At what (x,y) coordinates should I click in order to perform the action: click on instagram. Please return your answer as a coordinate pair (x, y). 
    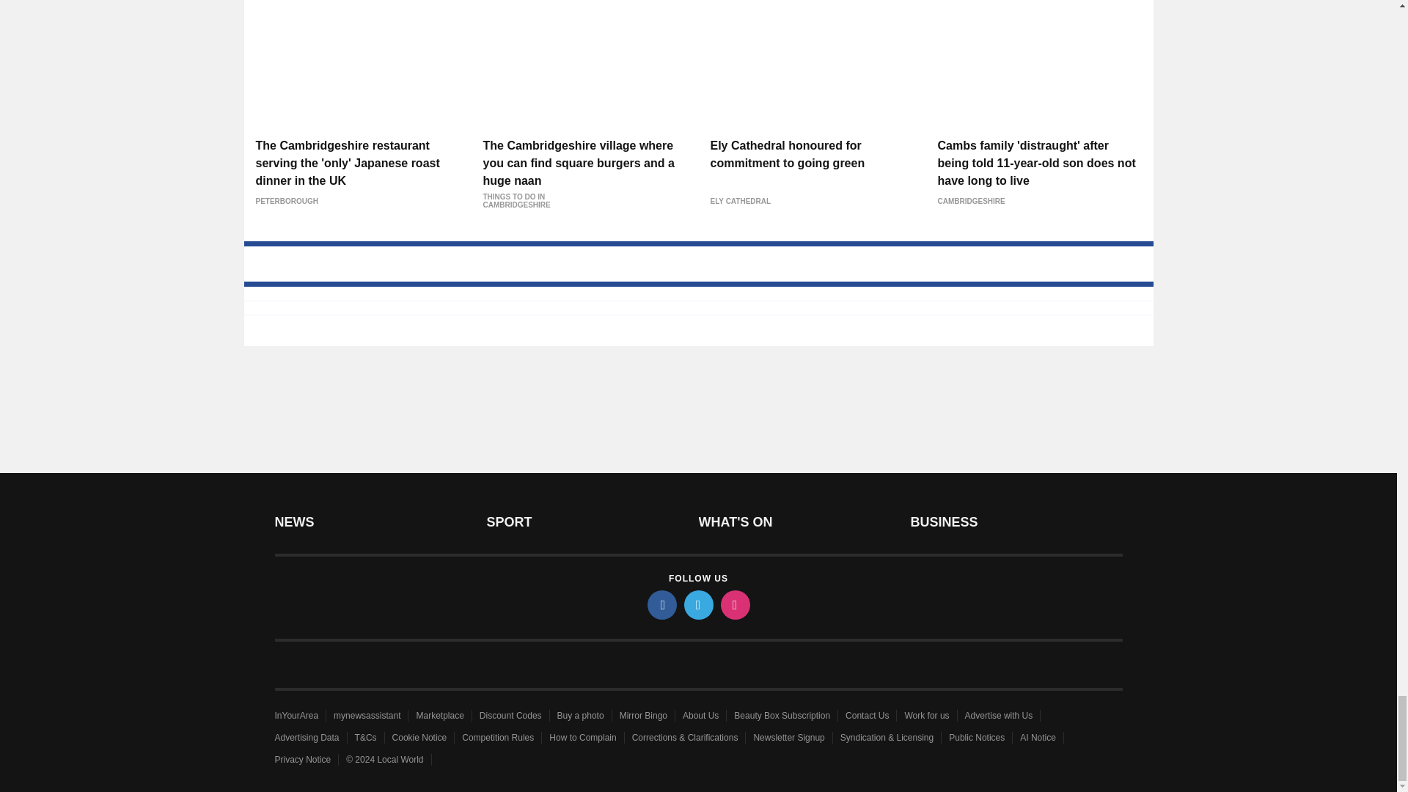
    Looking at the image, I should click on (734, 604).